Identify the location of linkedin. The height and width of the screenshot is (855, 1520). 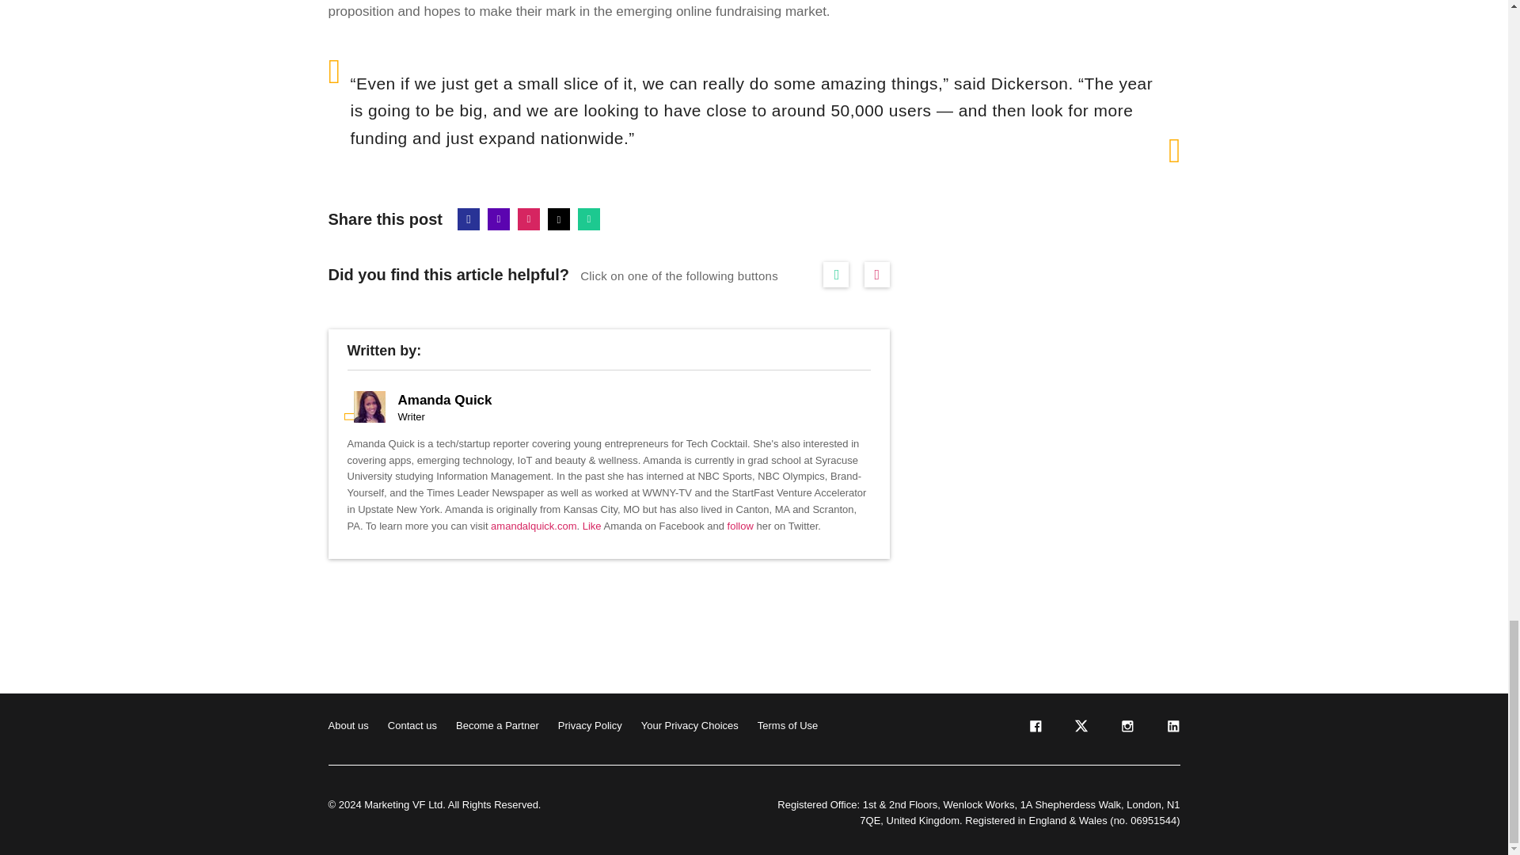
(1172, 728).